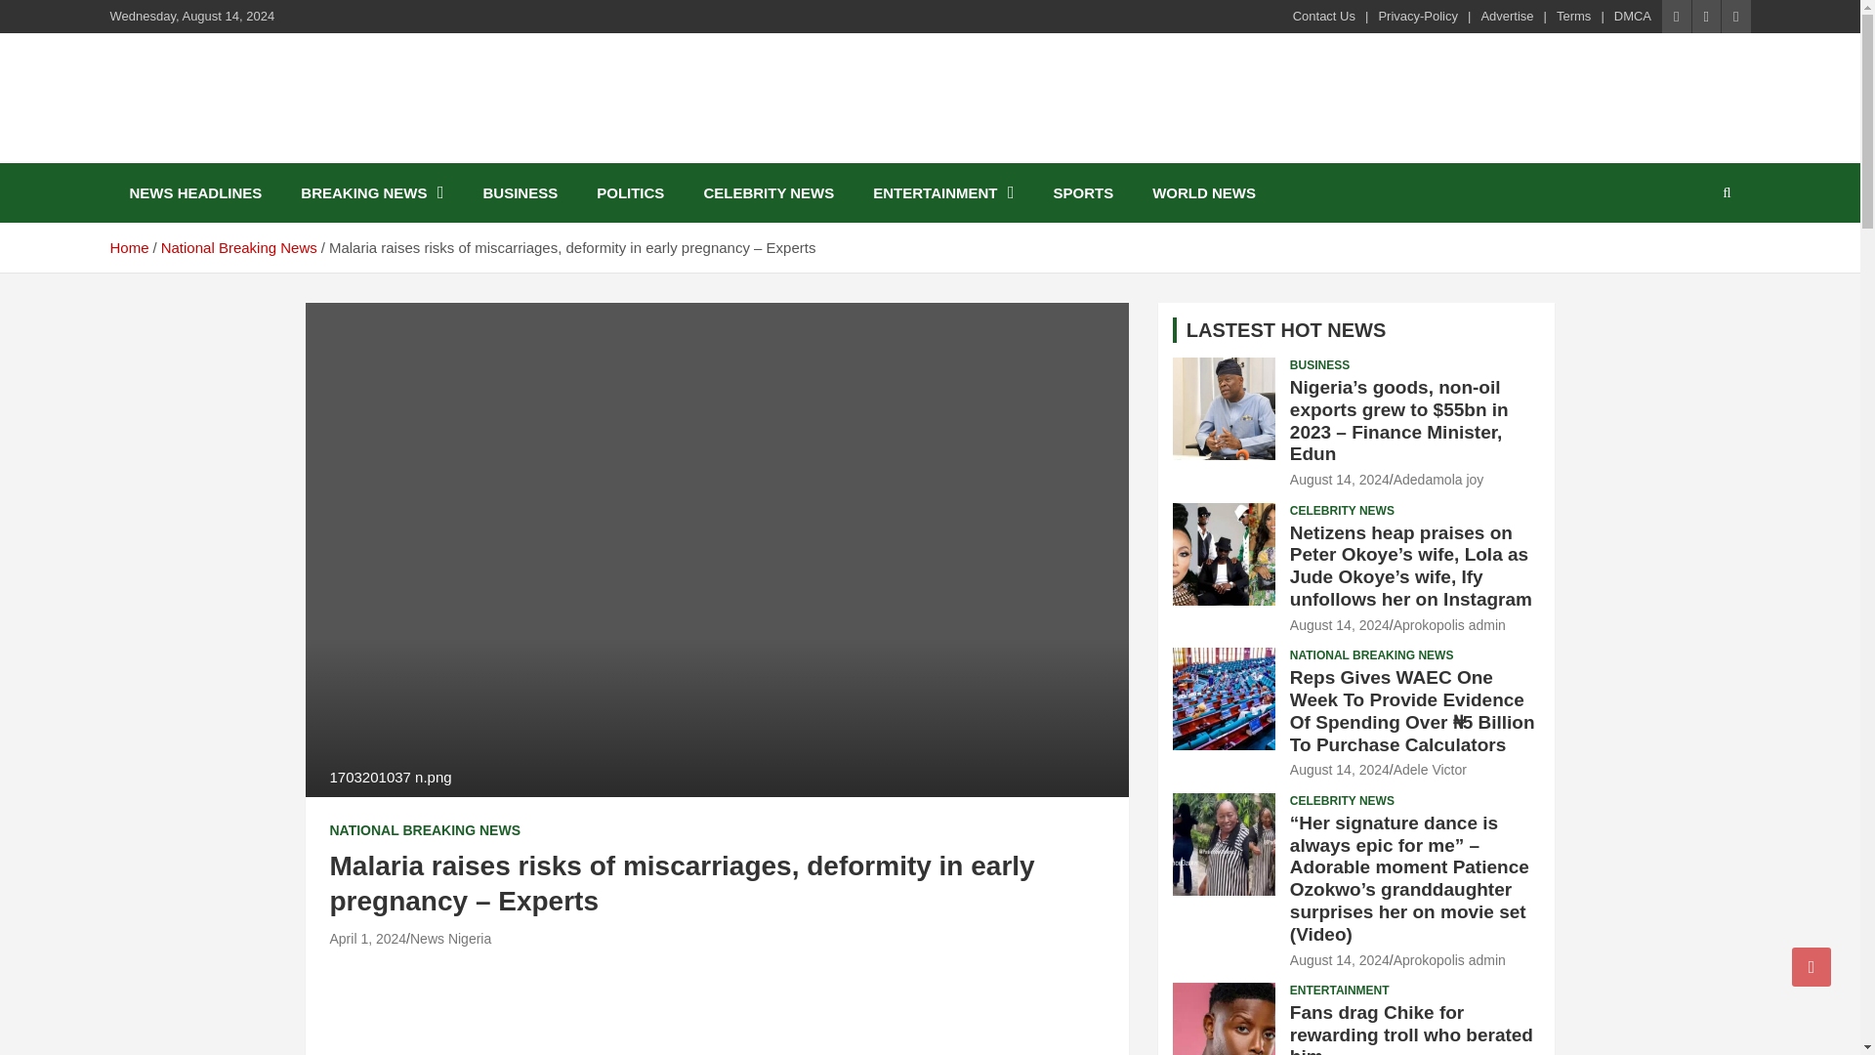  Describe the element at coordinates (1082, 192) in the screenshot. I see `SPORTS` at that location.